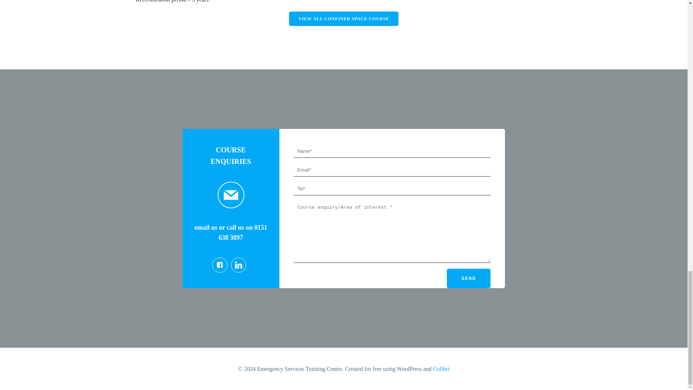  I want to click on VIEW ALL CONFINED SPACE COURSE, so click(344, 19).